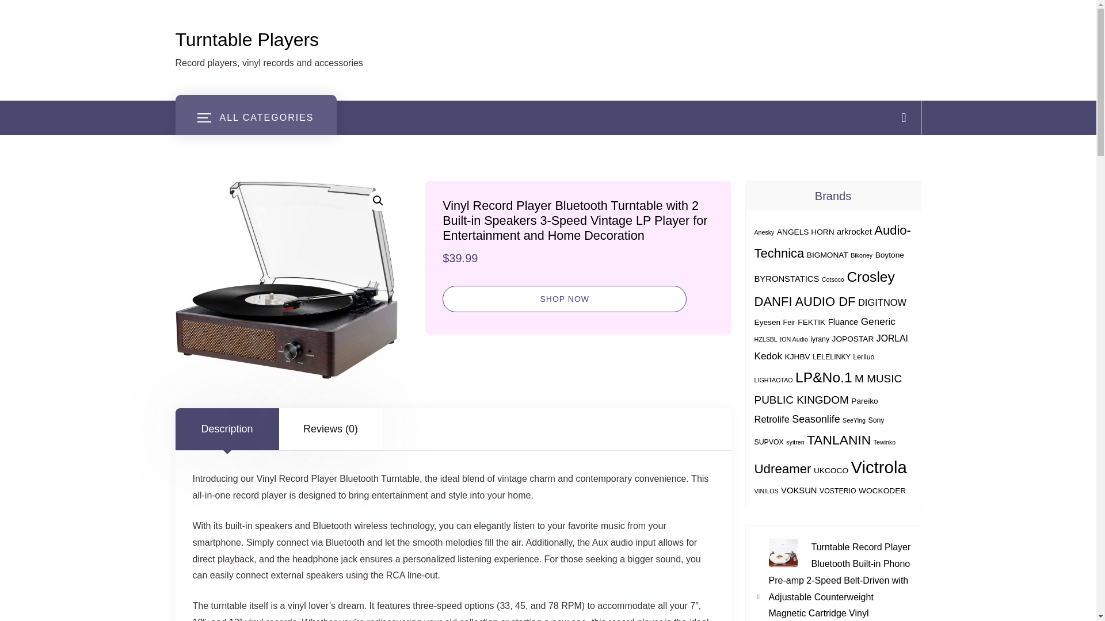 The image size is (1105, 621). I want to click on Description, so click(226, 428).